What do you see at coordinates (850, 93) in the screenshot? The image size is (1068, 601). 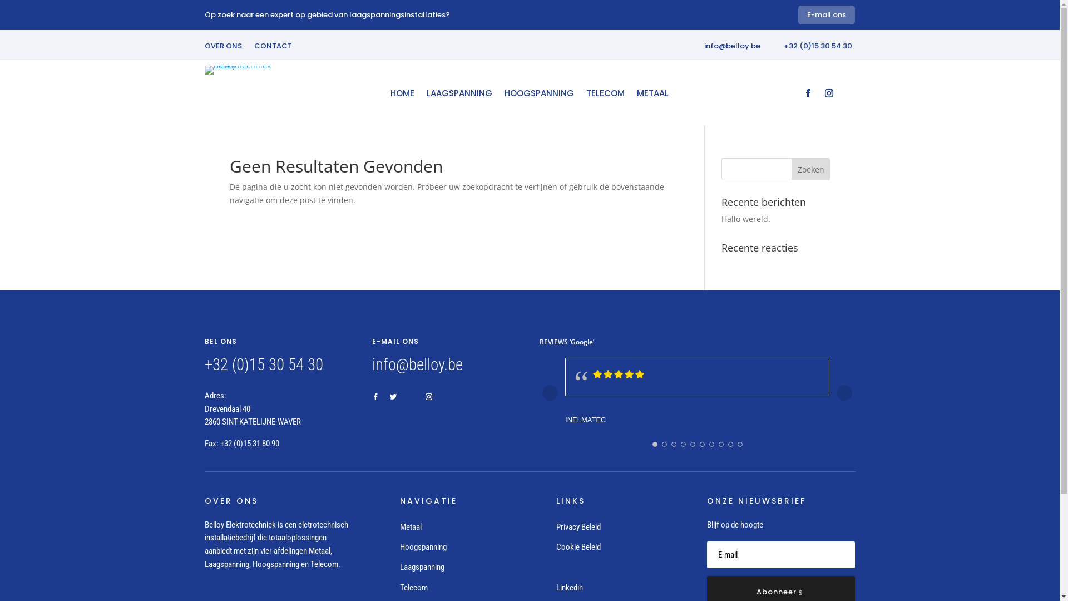 I see `Volg op LinkedIn` at bounding box center [850, 93].